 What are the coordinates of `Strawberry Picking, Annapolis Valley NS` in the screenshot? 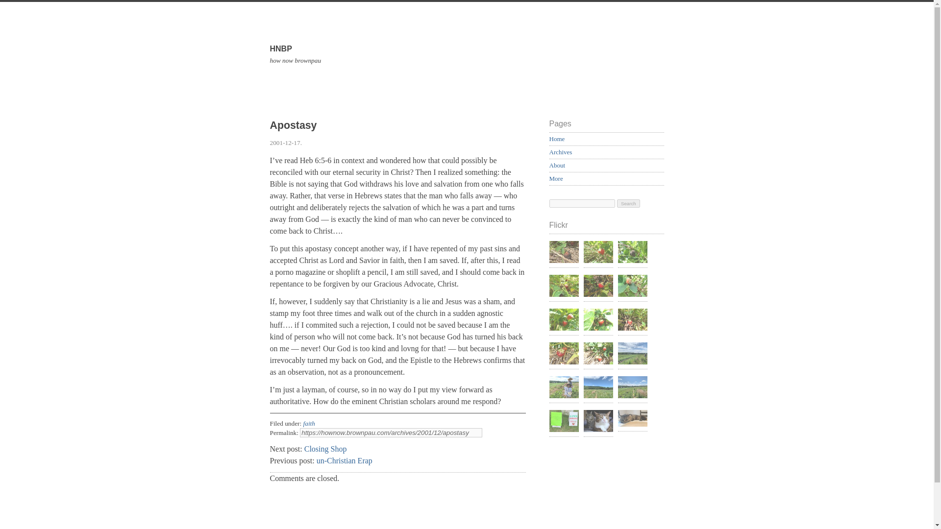 It's located at (598, 388).